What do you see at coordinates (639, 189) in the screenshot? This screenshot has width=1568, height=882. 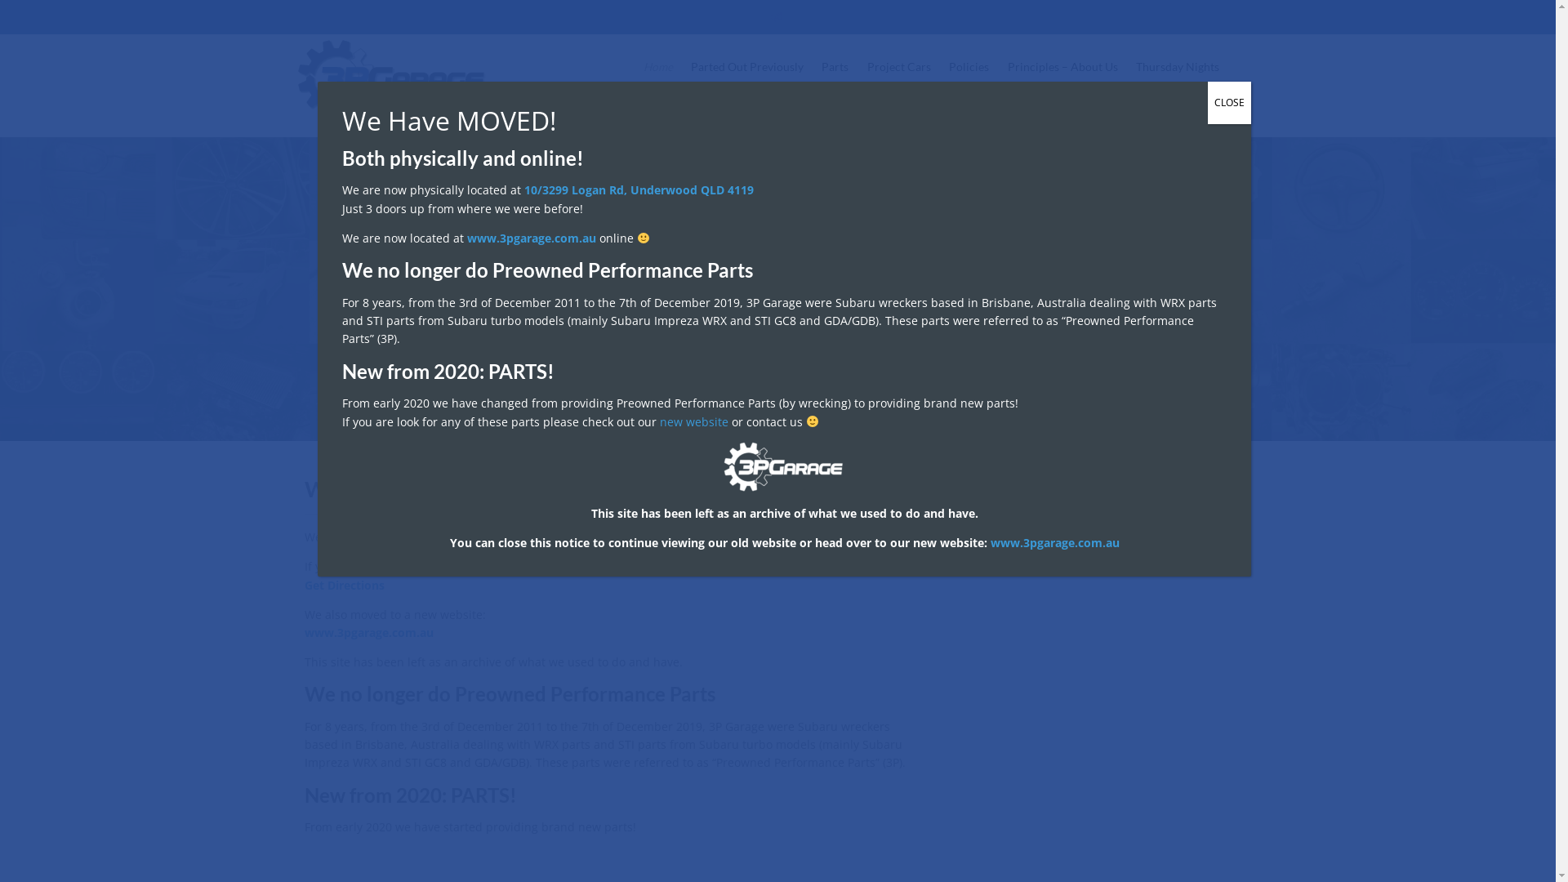 I see `10/3299 Logan Rd, Underwood QLD 4119` at bounding box center [639, 189].